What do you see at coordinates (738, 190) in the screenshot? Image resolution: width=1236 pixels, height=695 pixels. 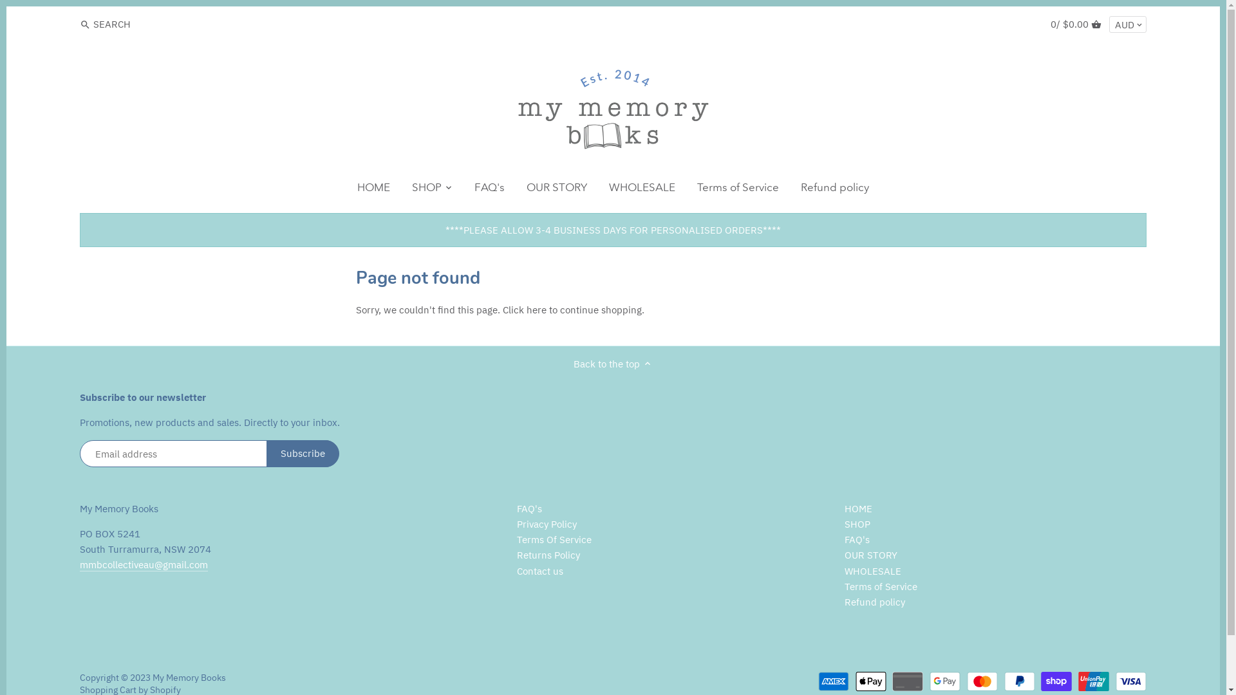 I see `Terms of Service` at bounding box center [738, 190].